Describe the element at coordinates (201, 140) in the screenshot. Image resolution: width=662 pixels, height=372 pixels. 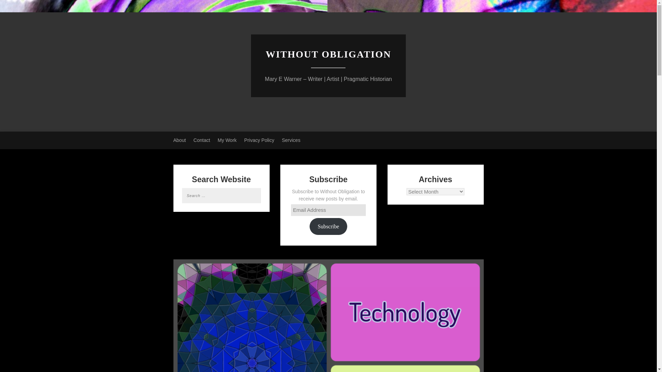
I see `Contact` at that location.